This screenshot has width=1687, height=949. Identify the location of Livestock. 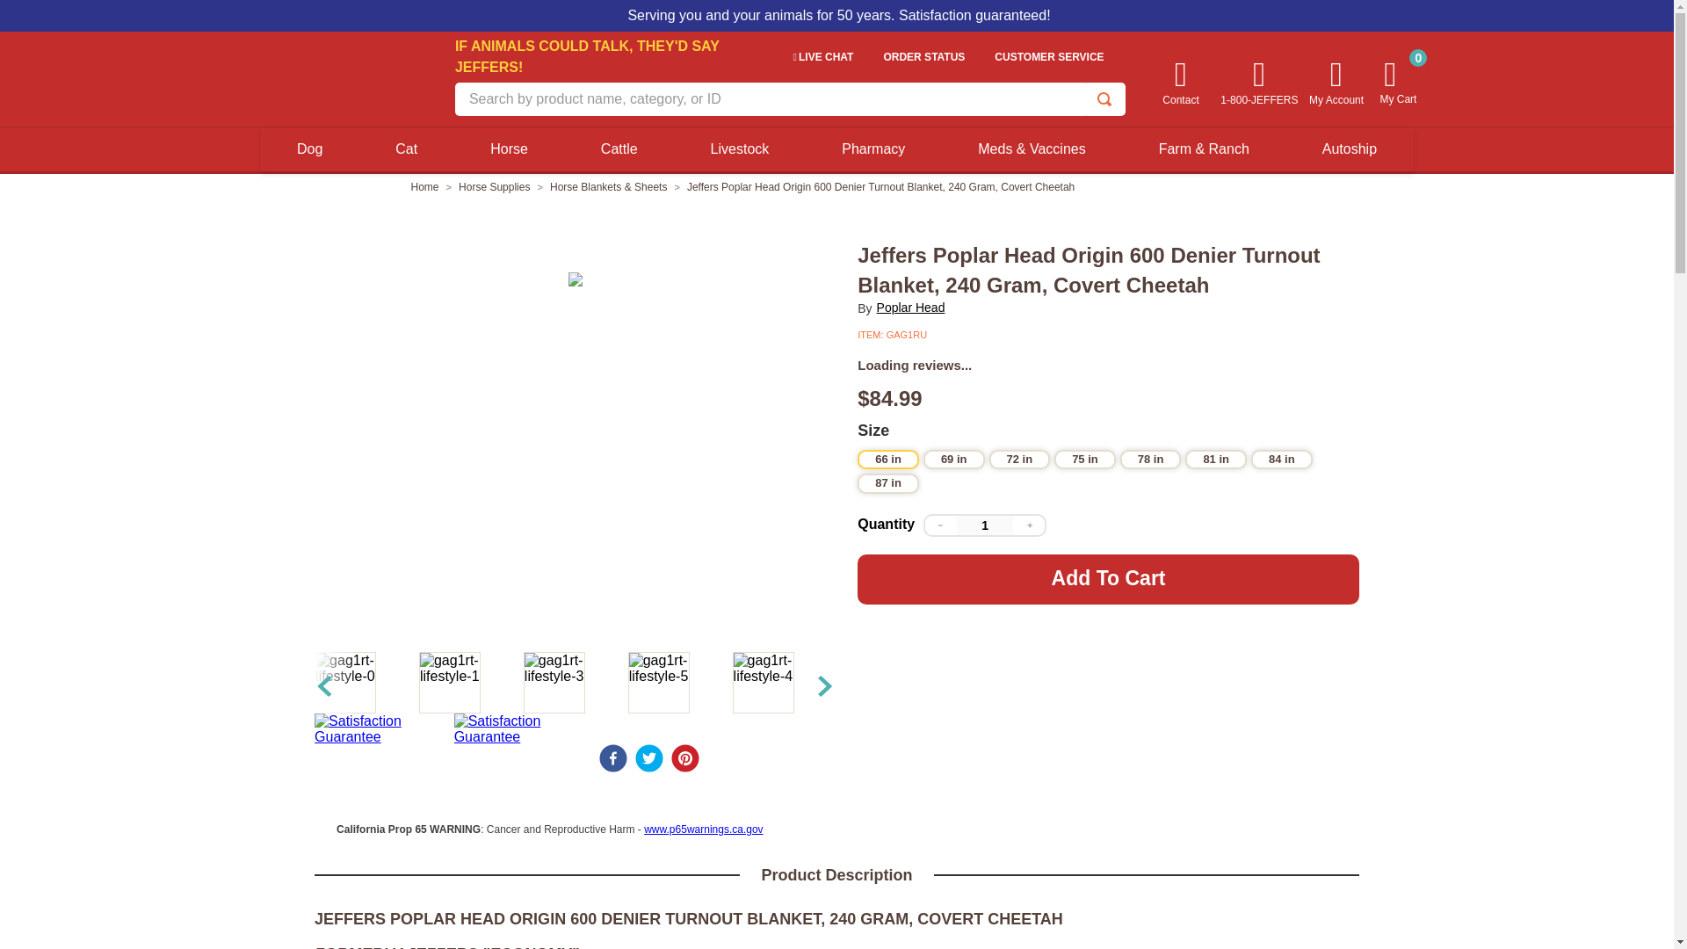
(740, 149).